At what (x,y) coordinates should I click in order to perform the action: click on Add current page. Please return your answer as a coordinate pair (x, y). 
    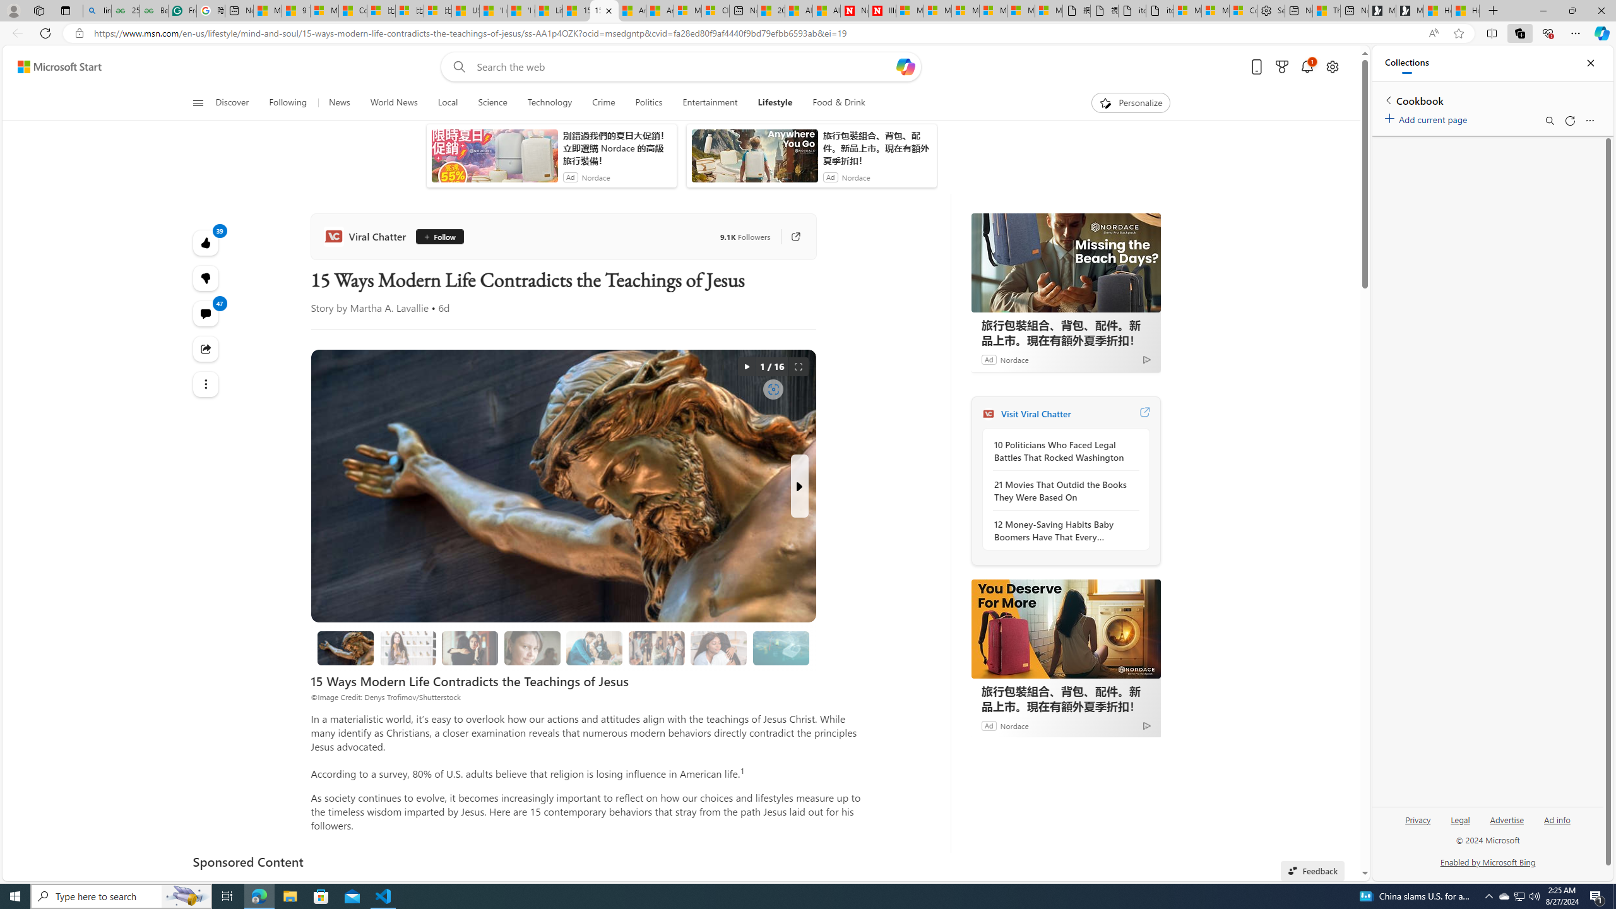
    Looking at the image, I should click on (1428, 117).